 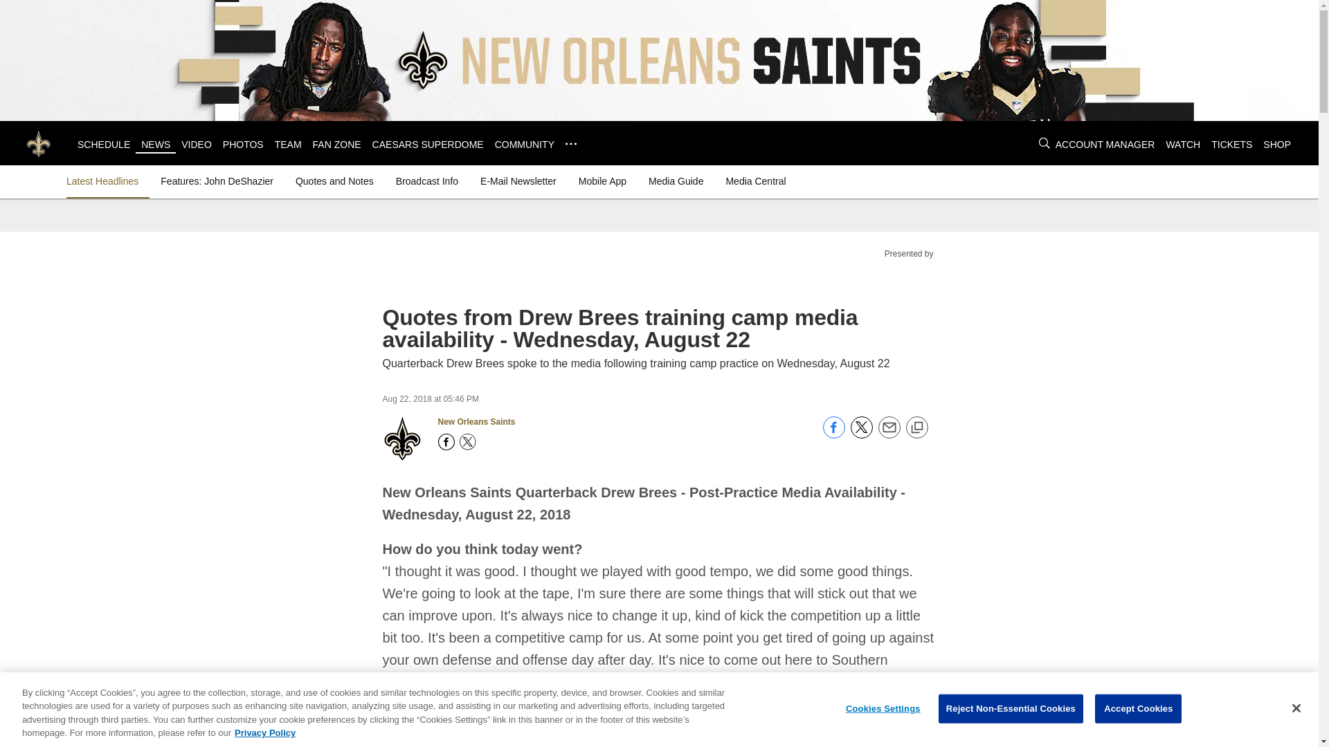 I want to click on VIDEO, so click(x=196, y=144).